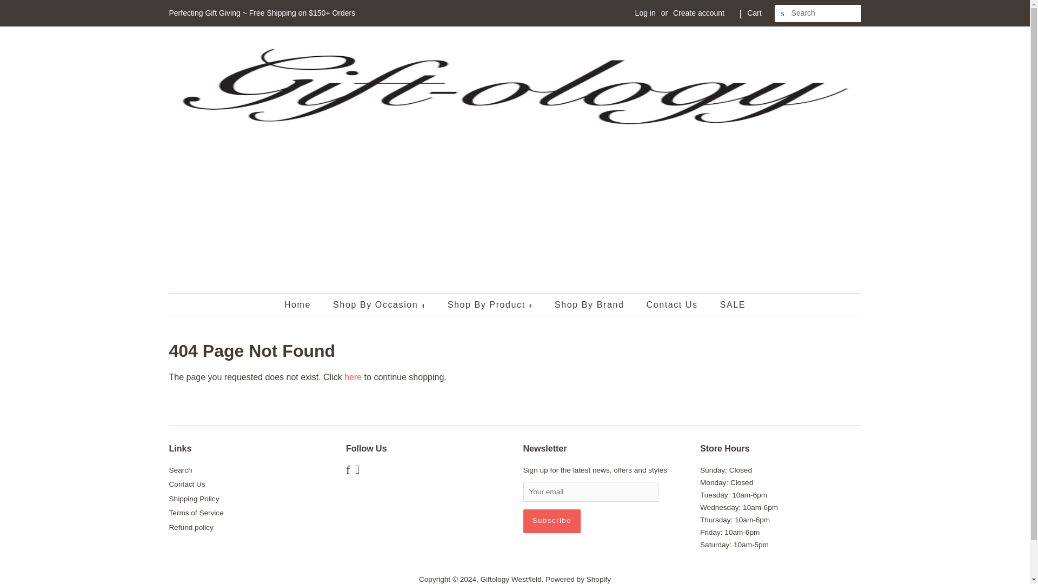  Describe the element at coordinates (380, 305) in the screenshot. I see `Shop By Occasion` at that location.